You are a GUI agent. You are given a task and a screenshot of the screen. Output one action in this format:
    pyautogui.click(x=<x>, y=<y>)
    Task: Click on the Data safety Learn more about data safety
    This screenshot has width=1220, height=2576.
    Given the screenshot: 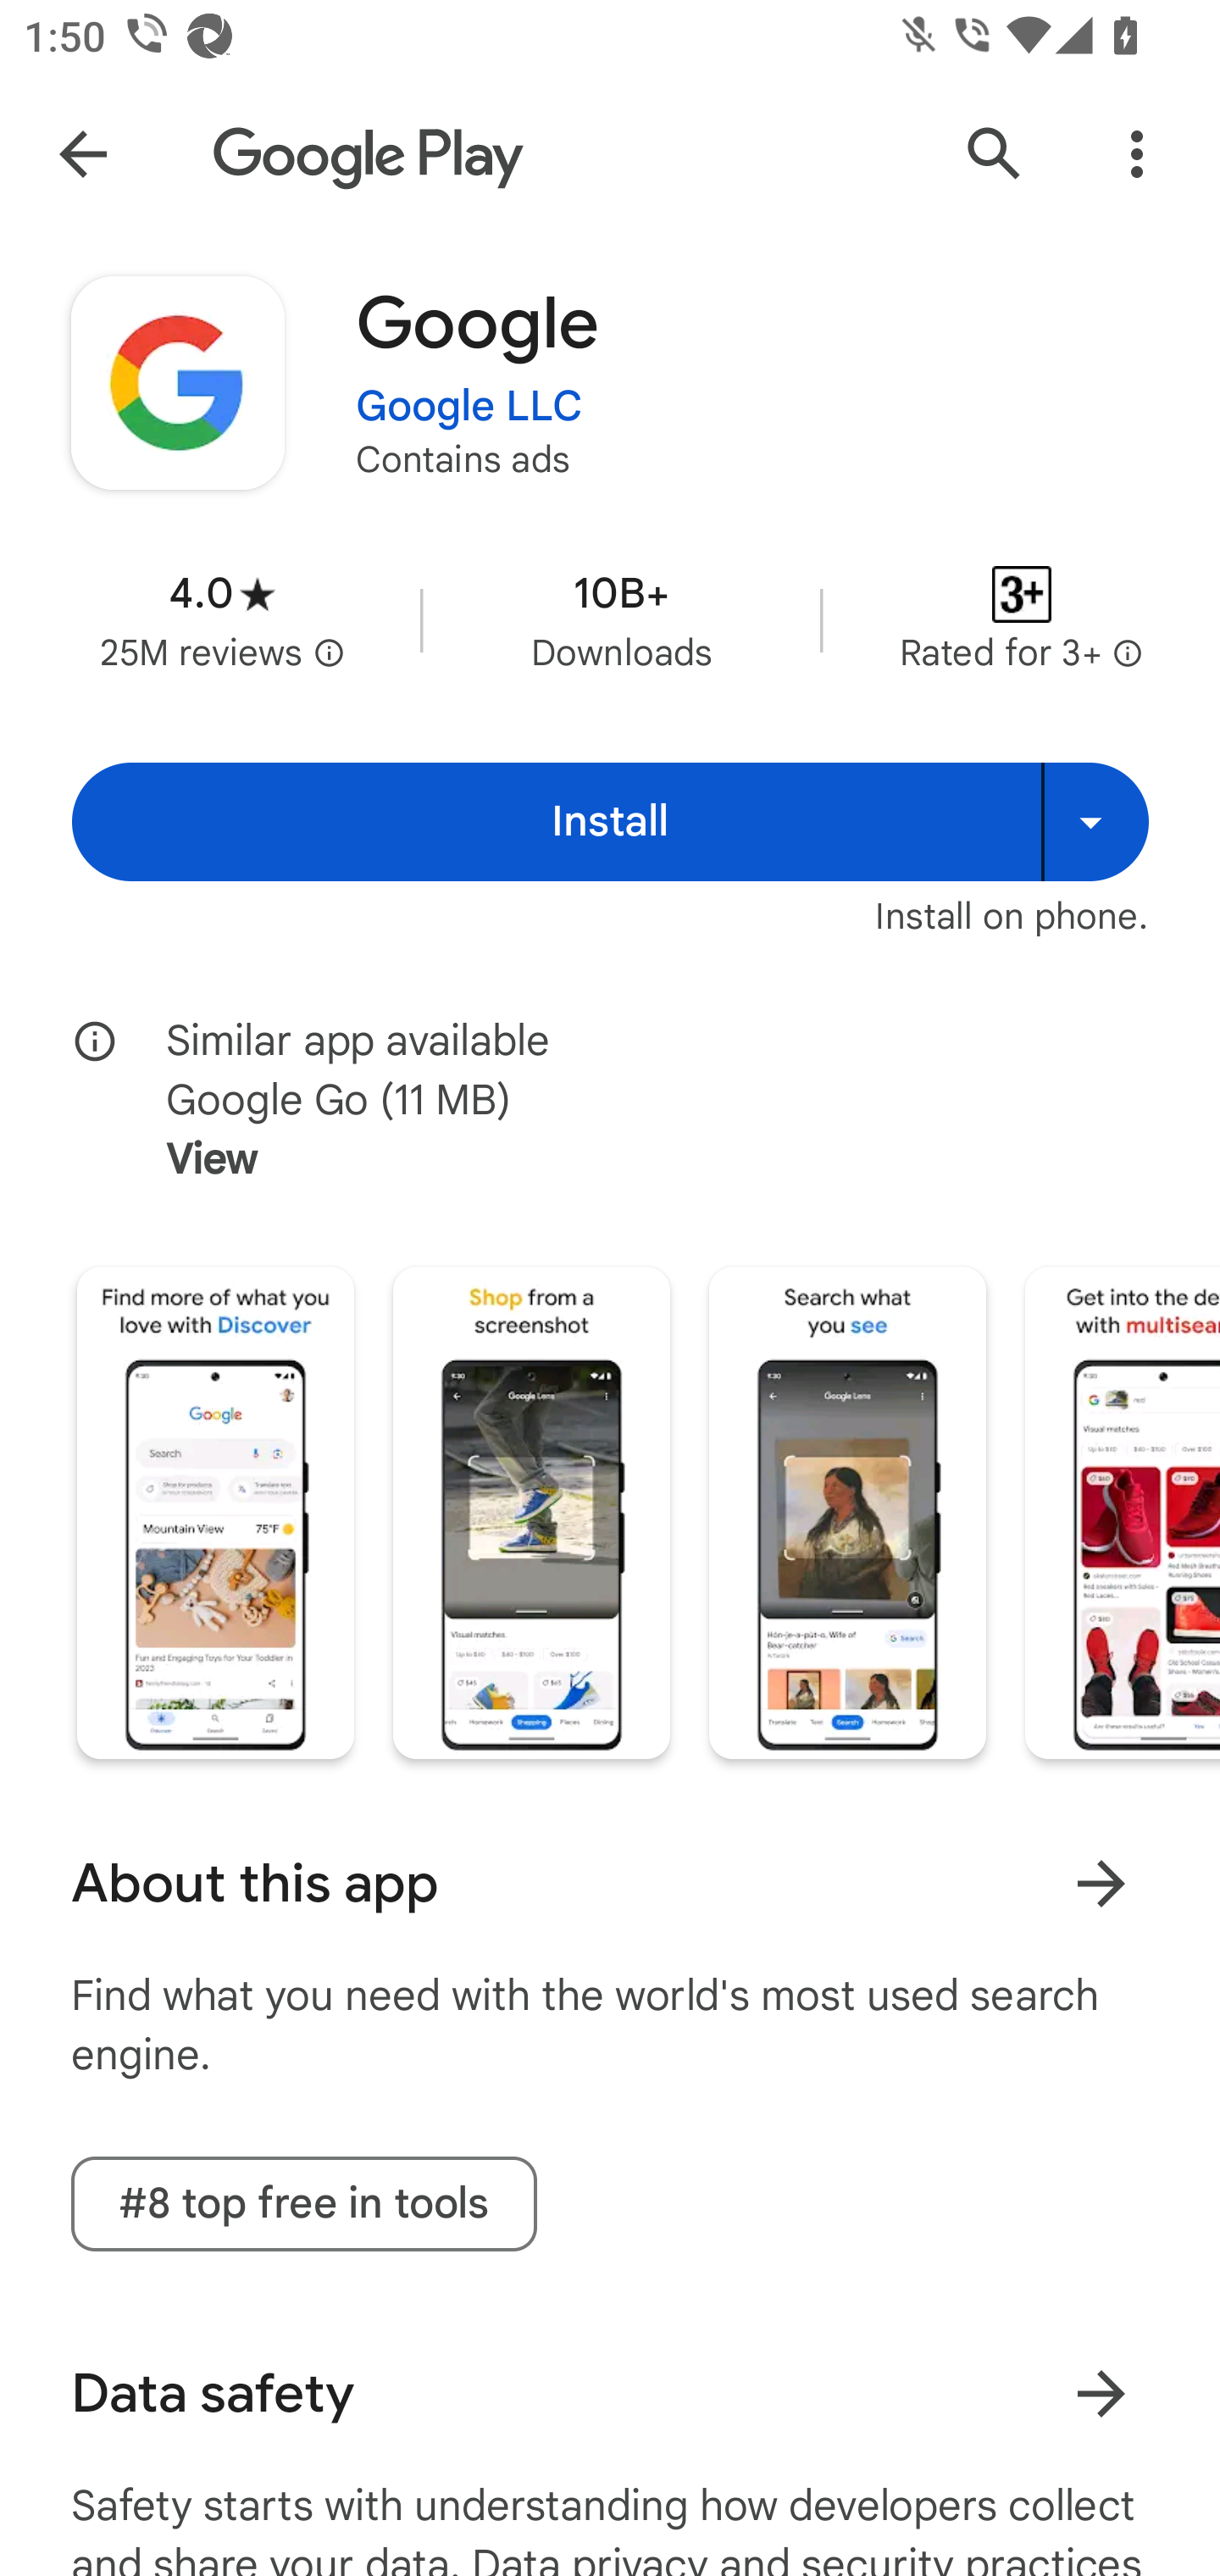 What is the action you would take?
    pyautogui.click(x=610, y=2394)
    